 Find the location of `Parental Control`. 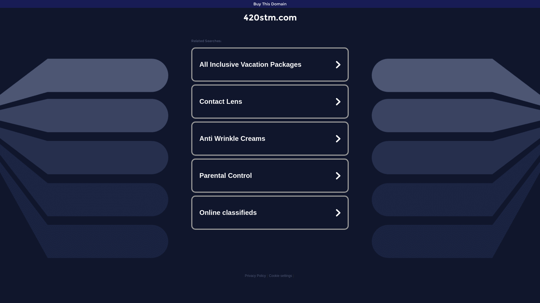

Parental Control is located at coordinates (270, 176).